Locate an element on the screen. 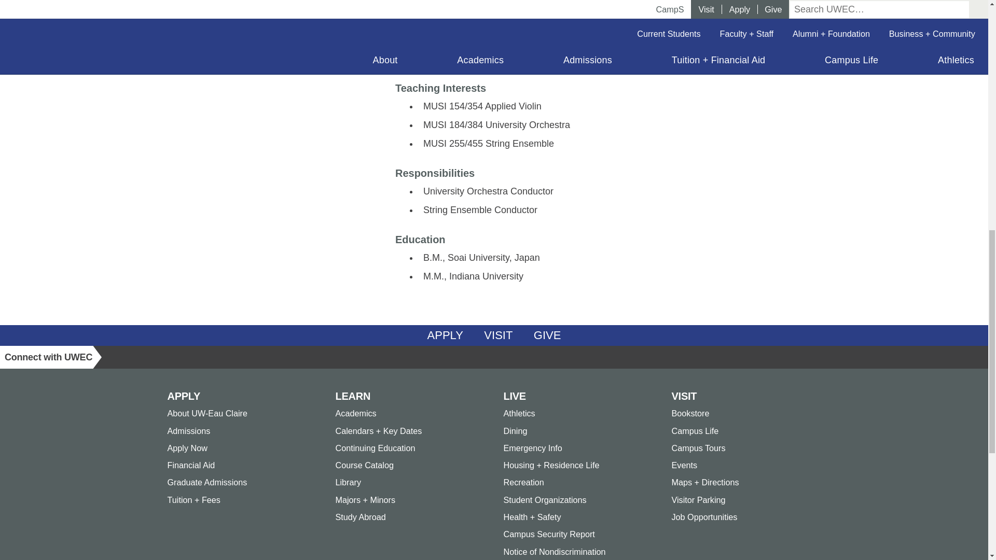 The image size is (996, 560). Give Now is located at coordinates (548, 335).